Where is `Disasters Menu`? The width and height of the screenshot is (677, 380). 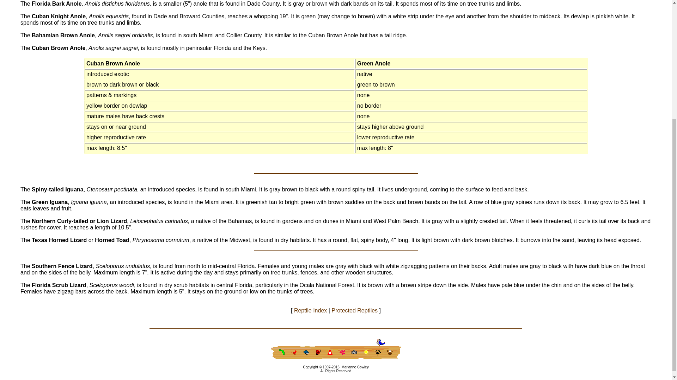 Disasters Menu is located at coordinates (330, 352).